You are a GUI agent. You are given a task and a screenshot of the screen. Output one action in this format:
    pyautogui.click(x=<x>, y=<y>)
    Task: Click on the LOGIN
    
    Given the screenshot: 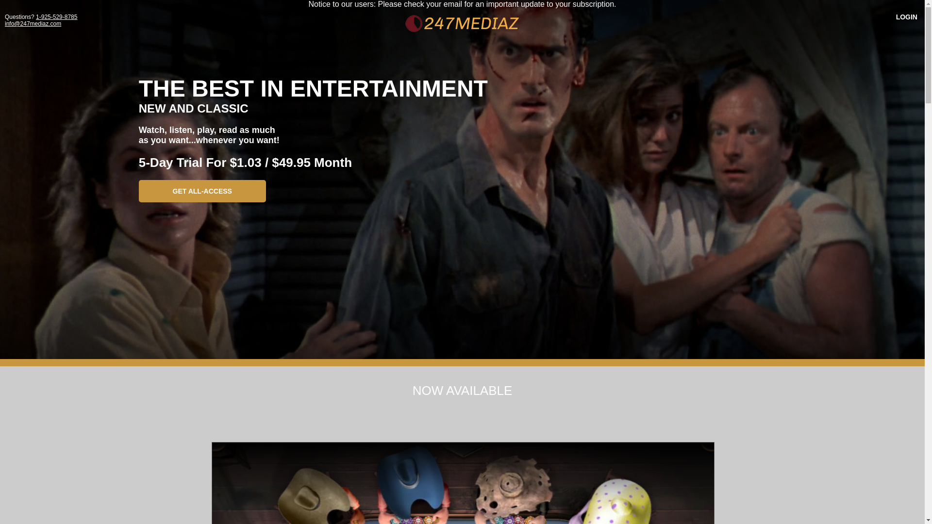 What is the action you would take?
    pyautogui.click(x=907, y=17)
    